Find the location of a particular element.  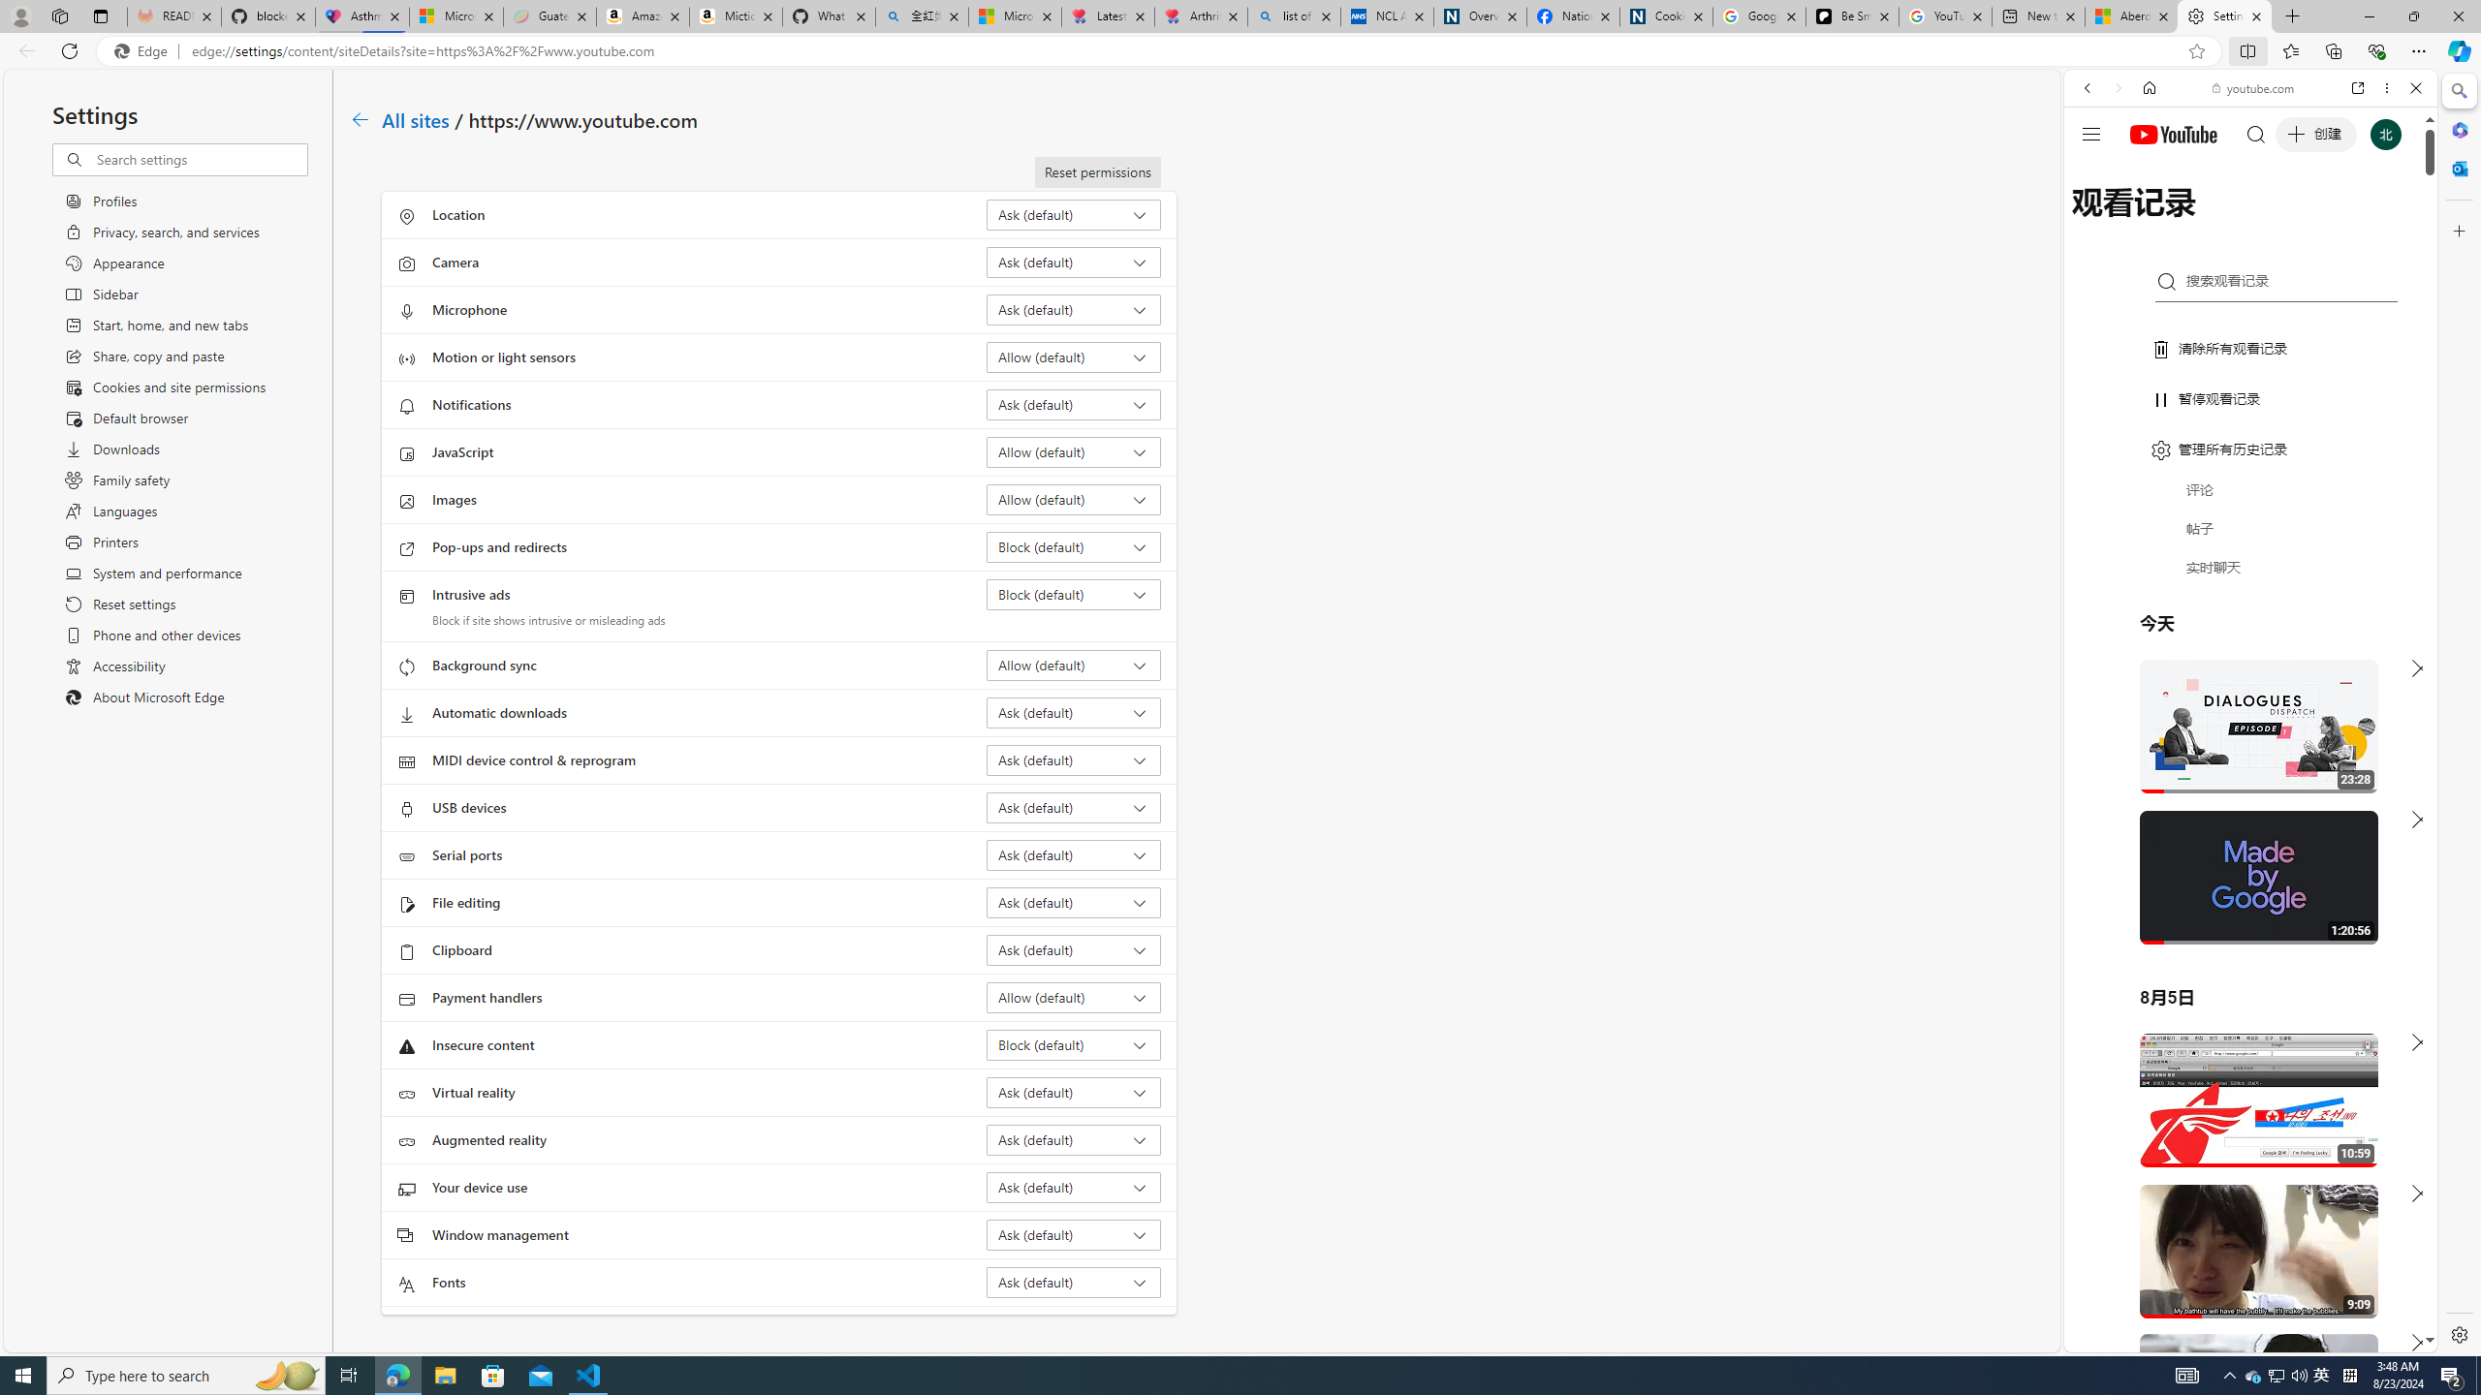

#you is located at coordinates (2243, 1122).